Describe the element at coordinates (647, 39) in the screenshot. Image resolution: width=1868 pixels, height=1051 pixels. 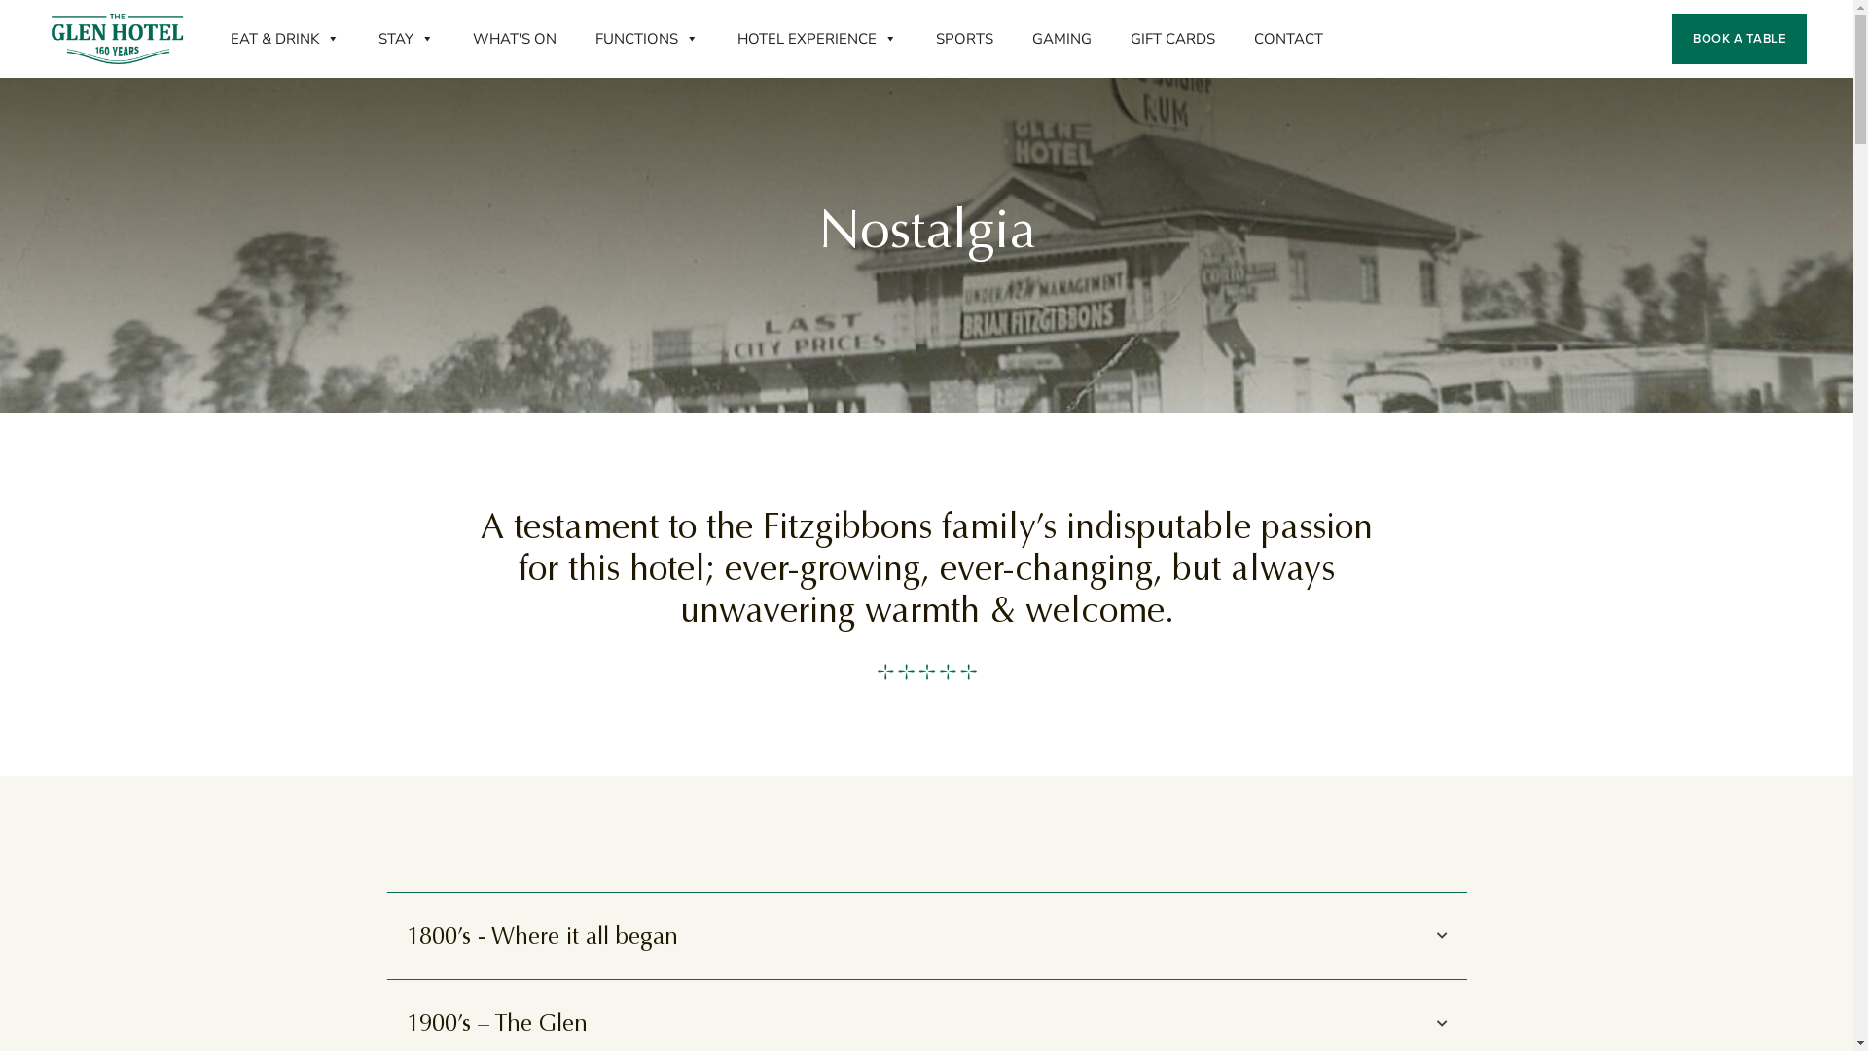
I see `FUNCTIONS` at that location.